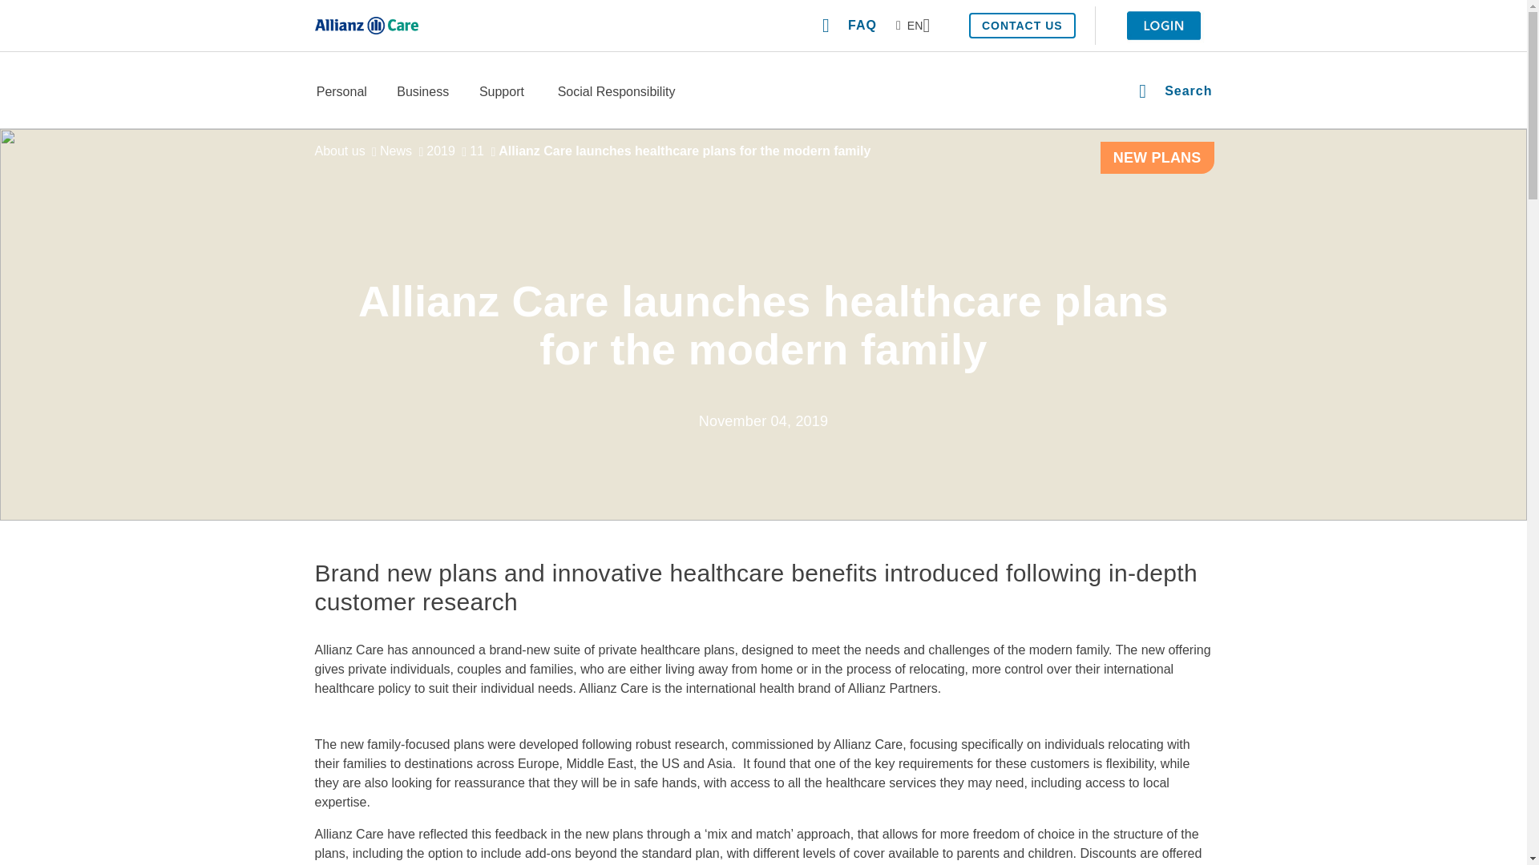  I want to click on Business, so click(422, 93).